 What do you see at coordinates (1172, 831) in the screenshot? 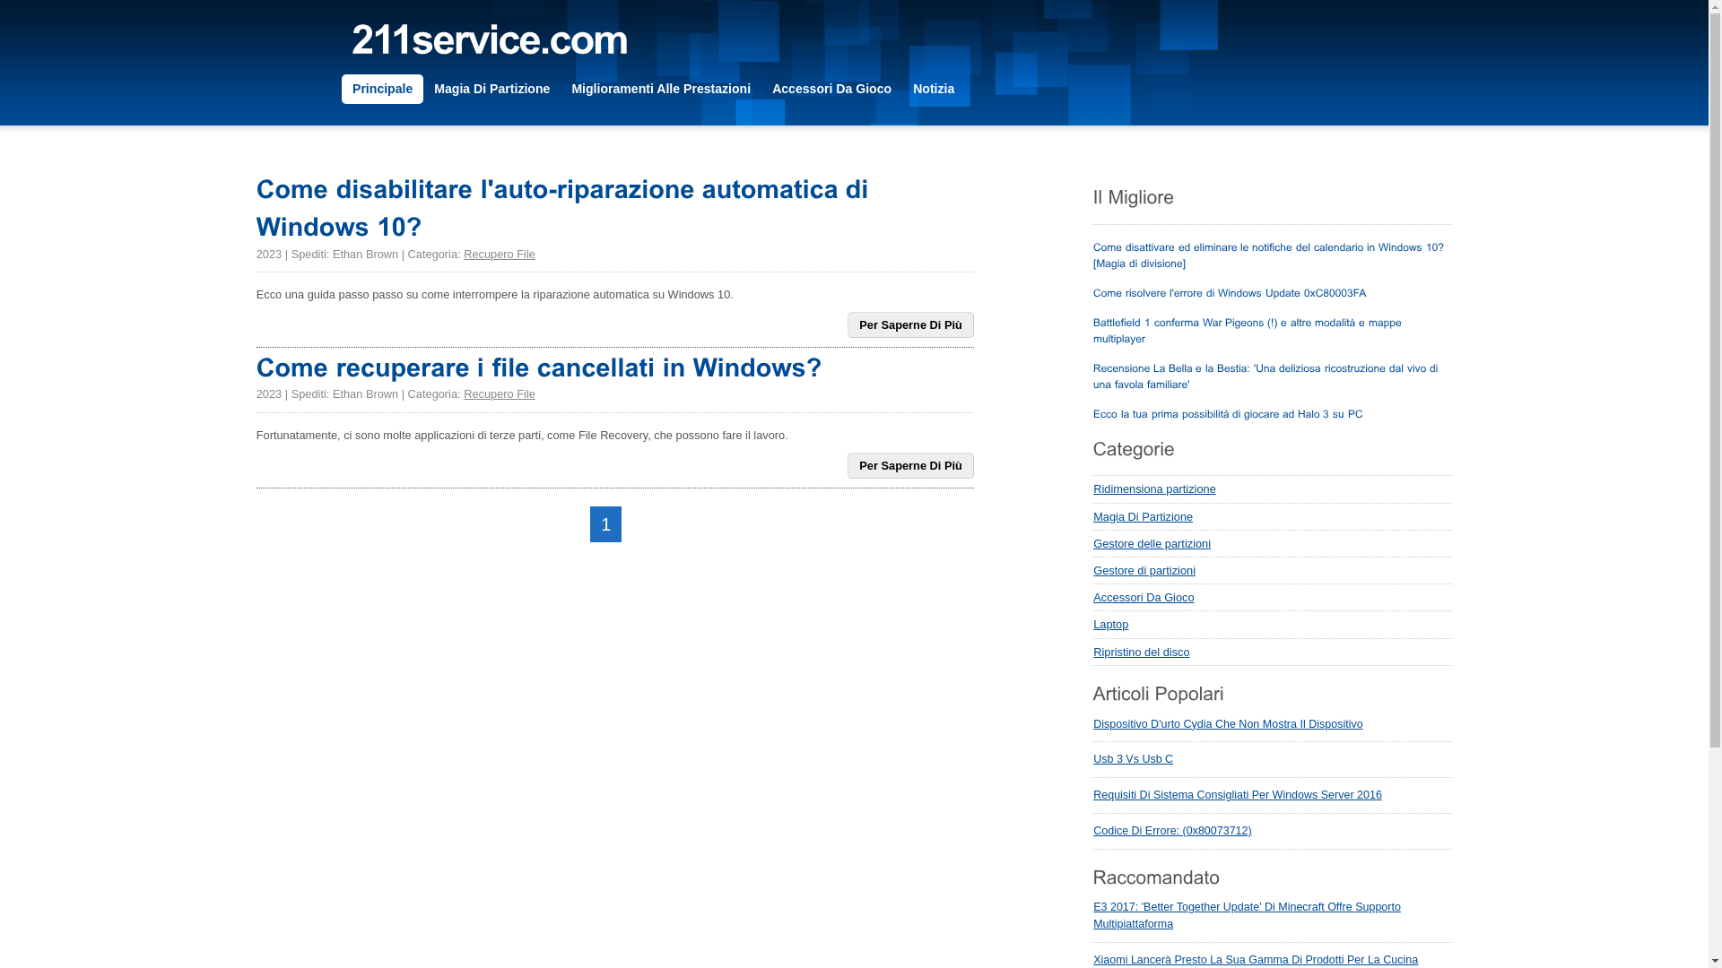
I see `Codice Di Errore: (0x80073712)` at bounding box center [1172, 831].